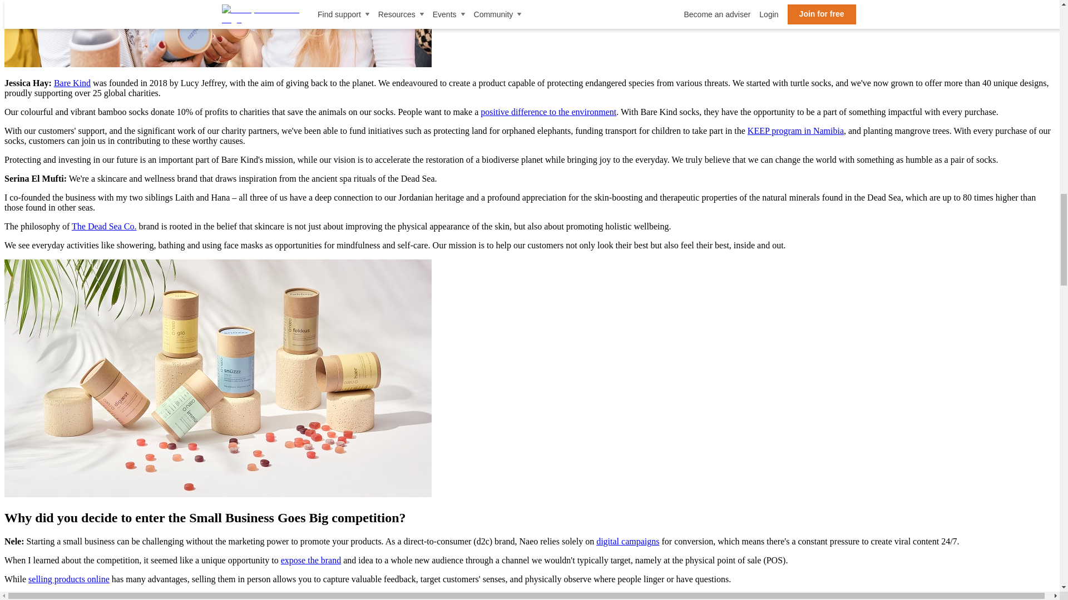 The image size is (1068, 600). Describe the element at coordinates (310, 560) in the screenshot. I see `expose the brand` at that location.